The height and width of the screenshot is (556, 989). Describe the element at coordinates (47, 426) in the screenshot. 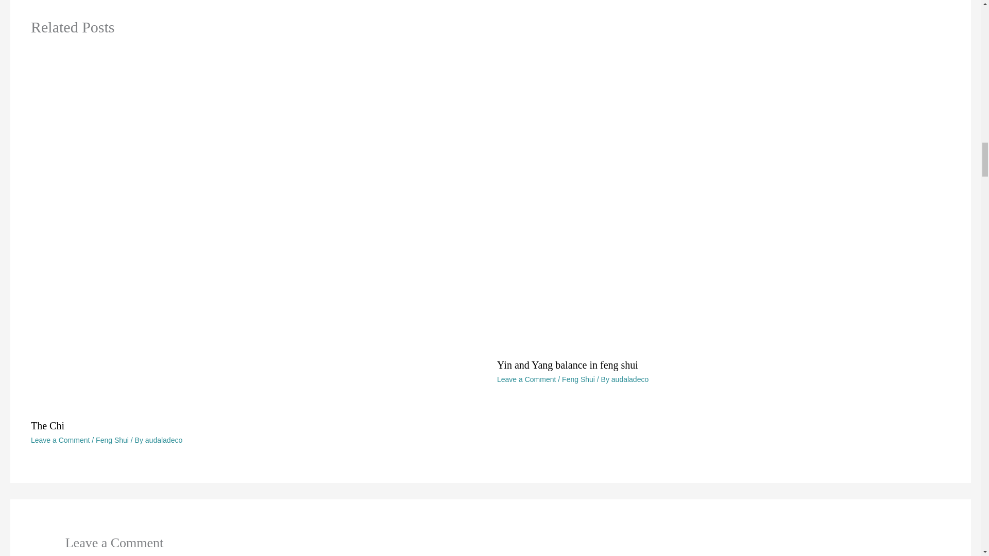

I see `The Chi` at that location.